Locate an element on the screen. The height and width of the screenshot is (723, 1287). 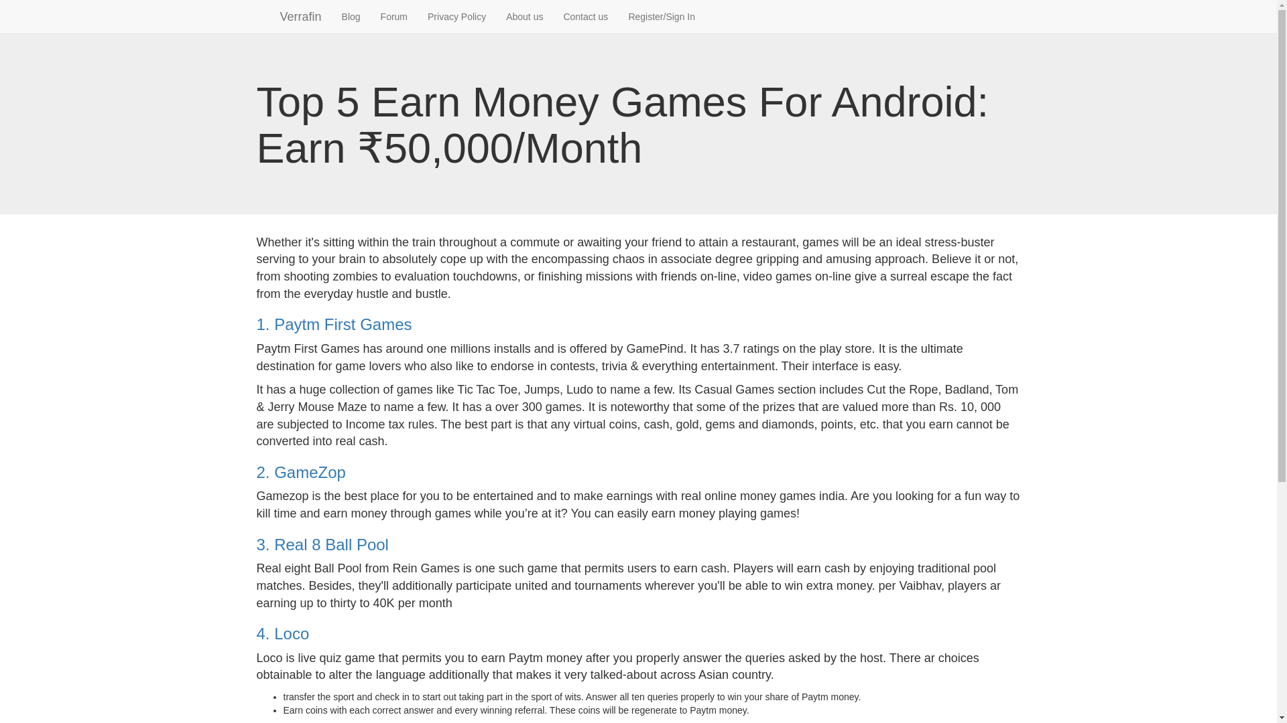
About us is located at coordinates (524, 16).